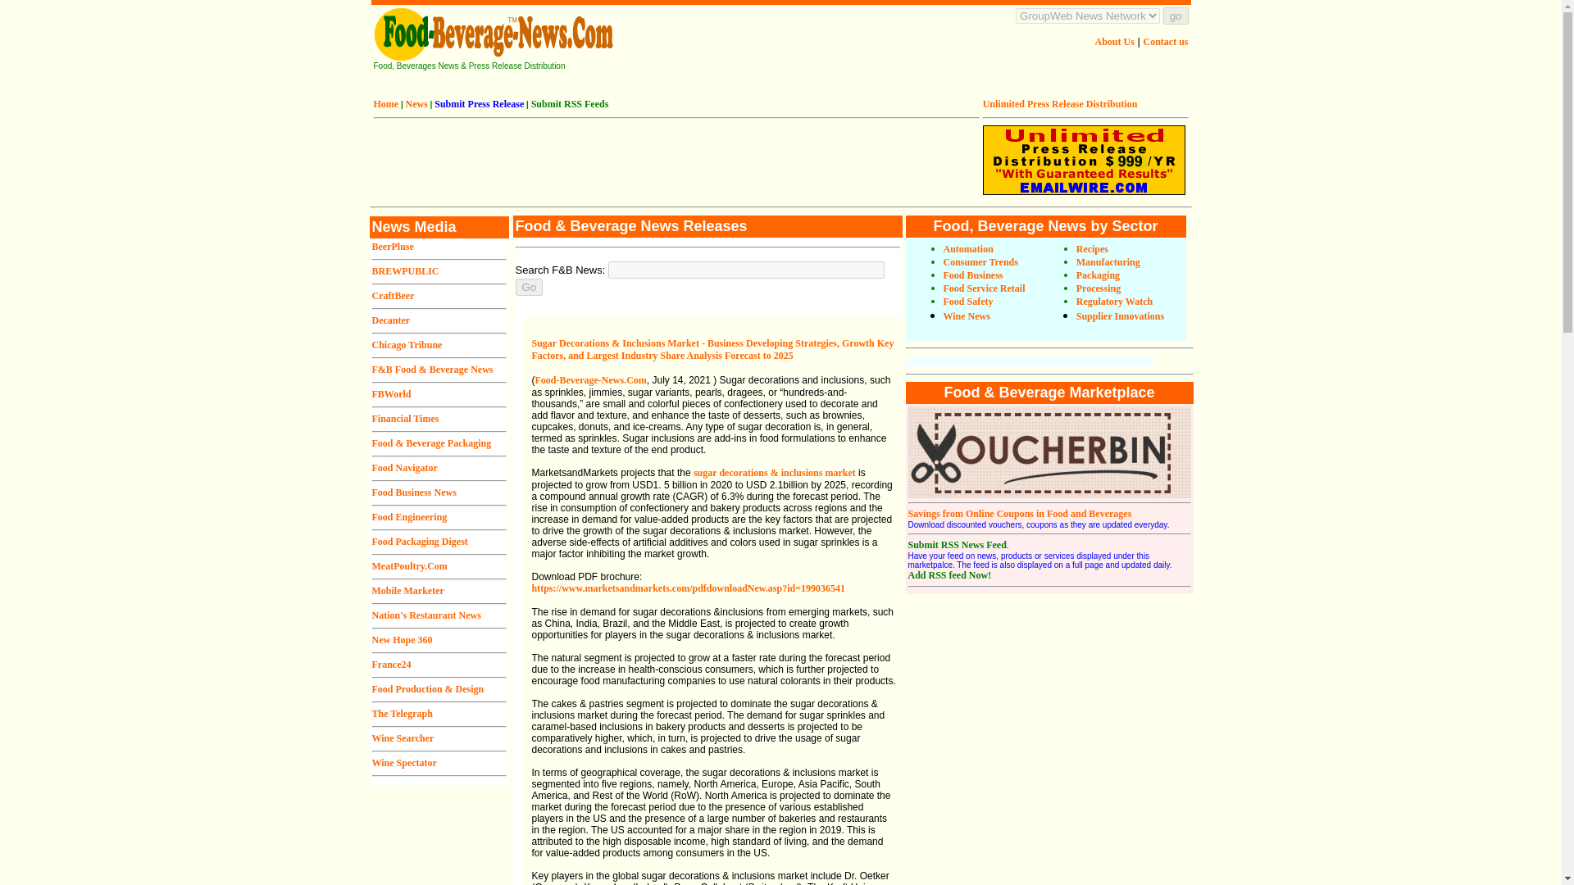  I want to click on FBWorld, so click(391, 394).